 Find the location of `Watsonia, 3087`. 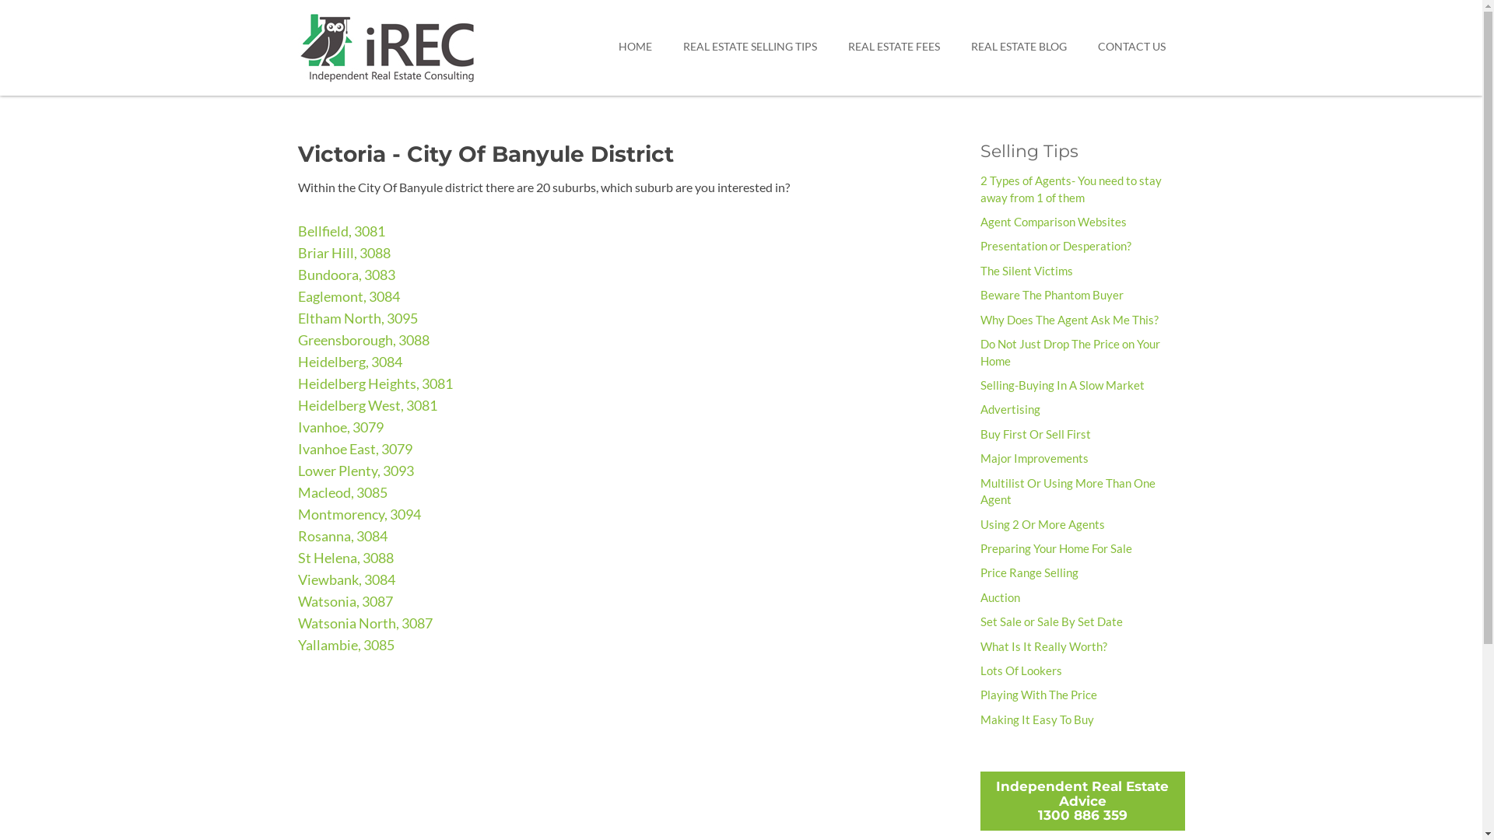

Watsonia, 3087 is located at coordinates (345, 601).